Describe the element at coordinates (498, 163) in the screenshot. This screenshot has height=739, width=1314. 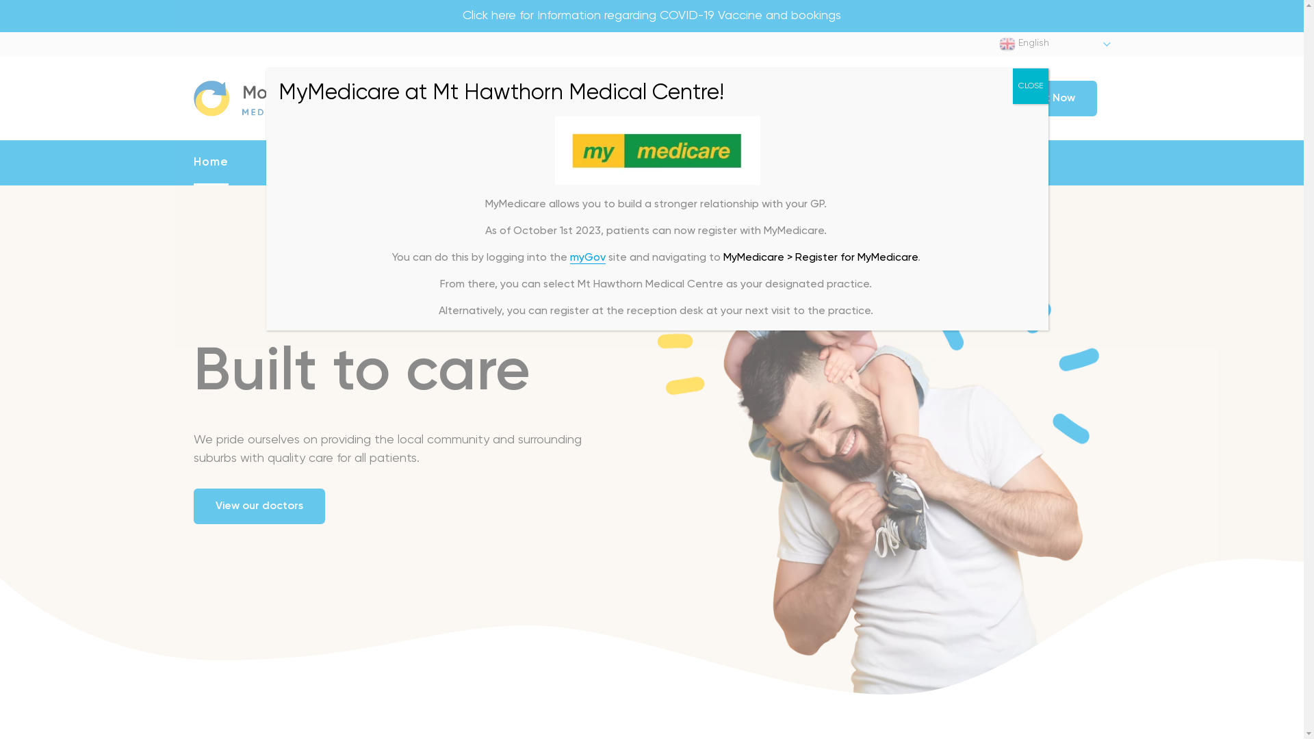
I see `Our Team` at that location.